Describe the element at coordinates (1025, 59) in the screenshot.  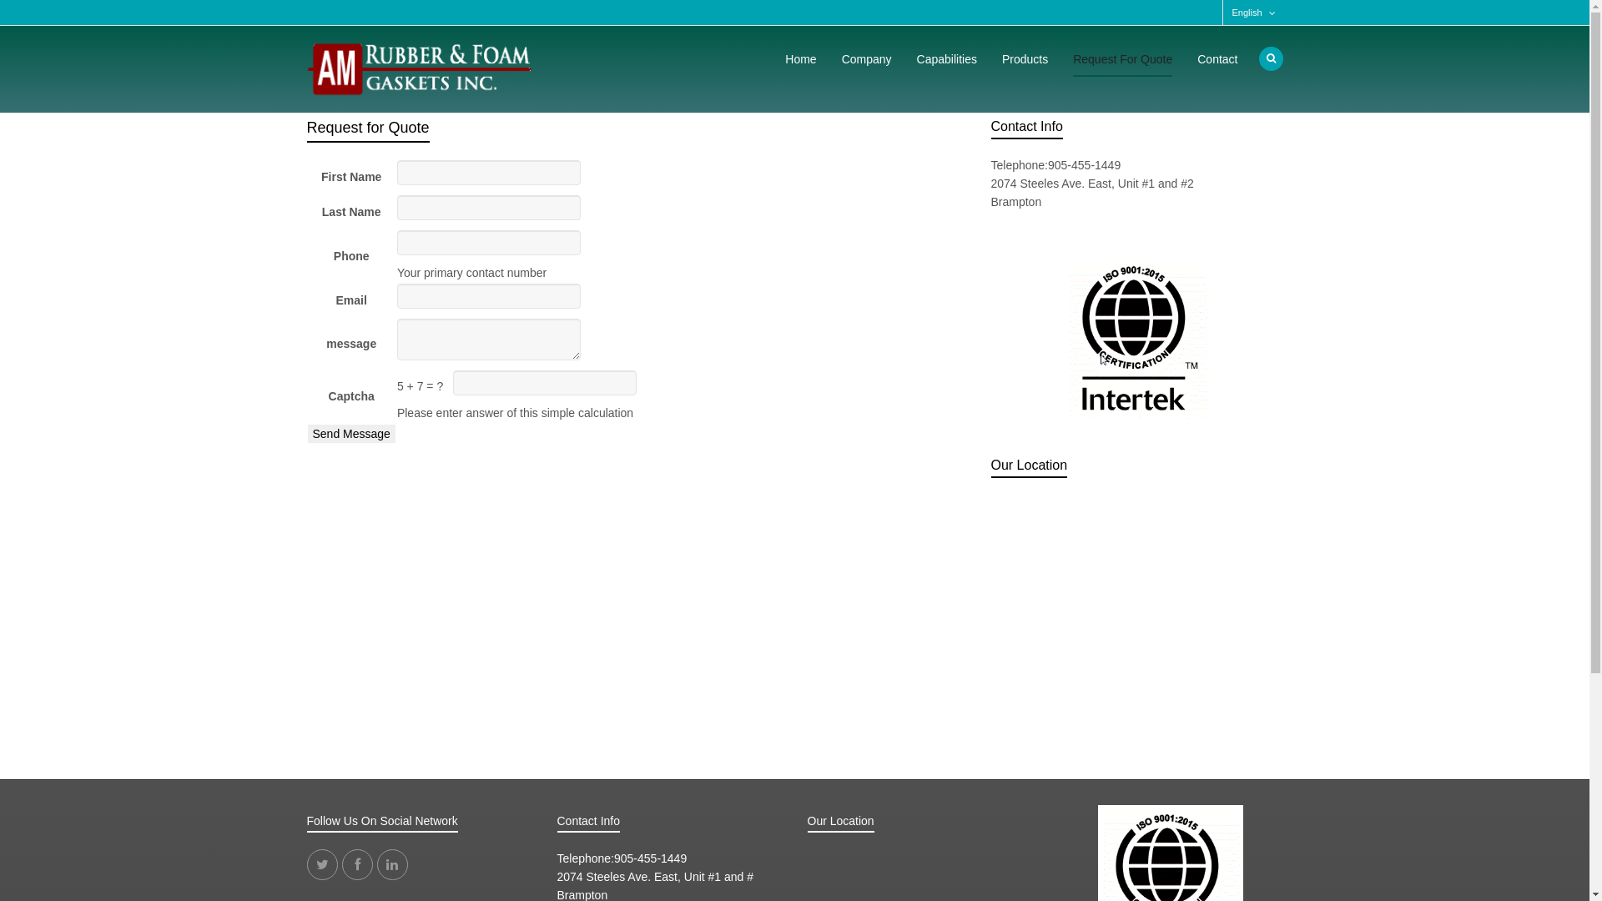
I see `Products` at that location.